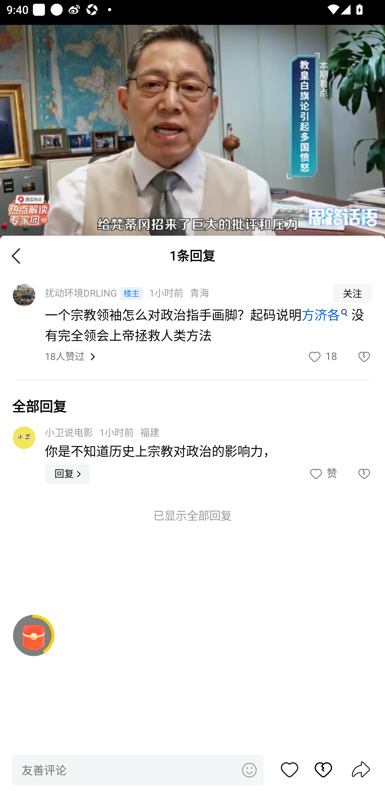 The height and width of the screenshot is (791, 385). What do you see at coordinates (249, 770) in the screenshot?
I see `表情` at bounding box center [249, 770].